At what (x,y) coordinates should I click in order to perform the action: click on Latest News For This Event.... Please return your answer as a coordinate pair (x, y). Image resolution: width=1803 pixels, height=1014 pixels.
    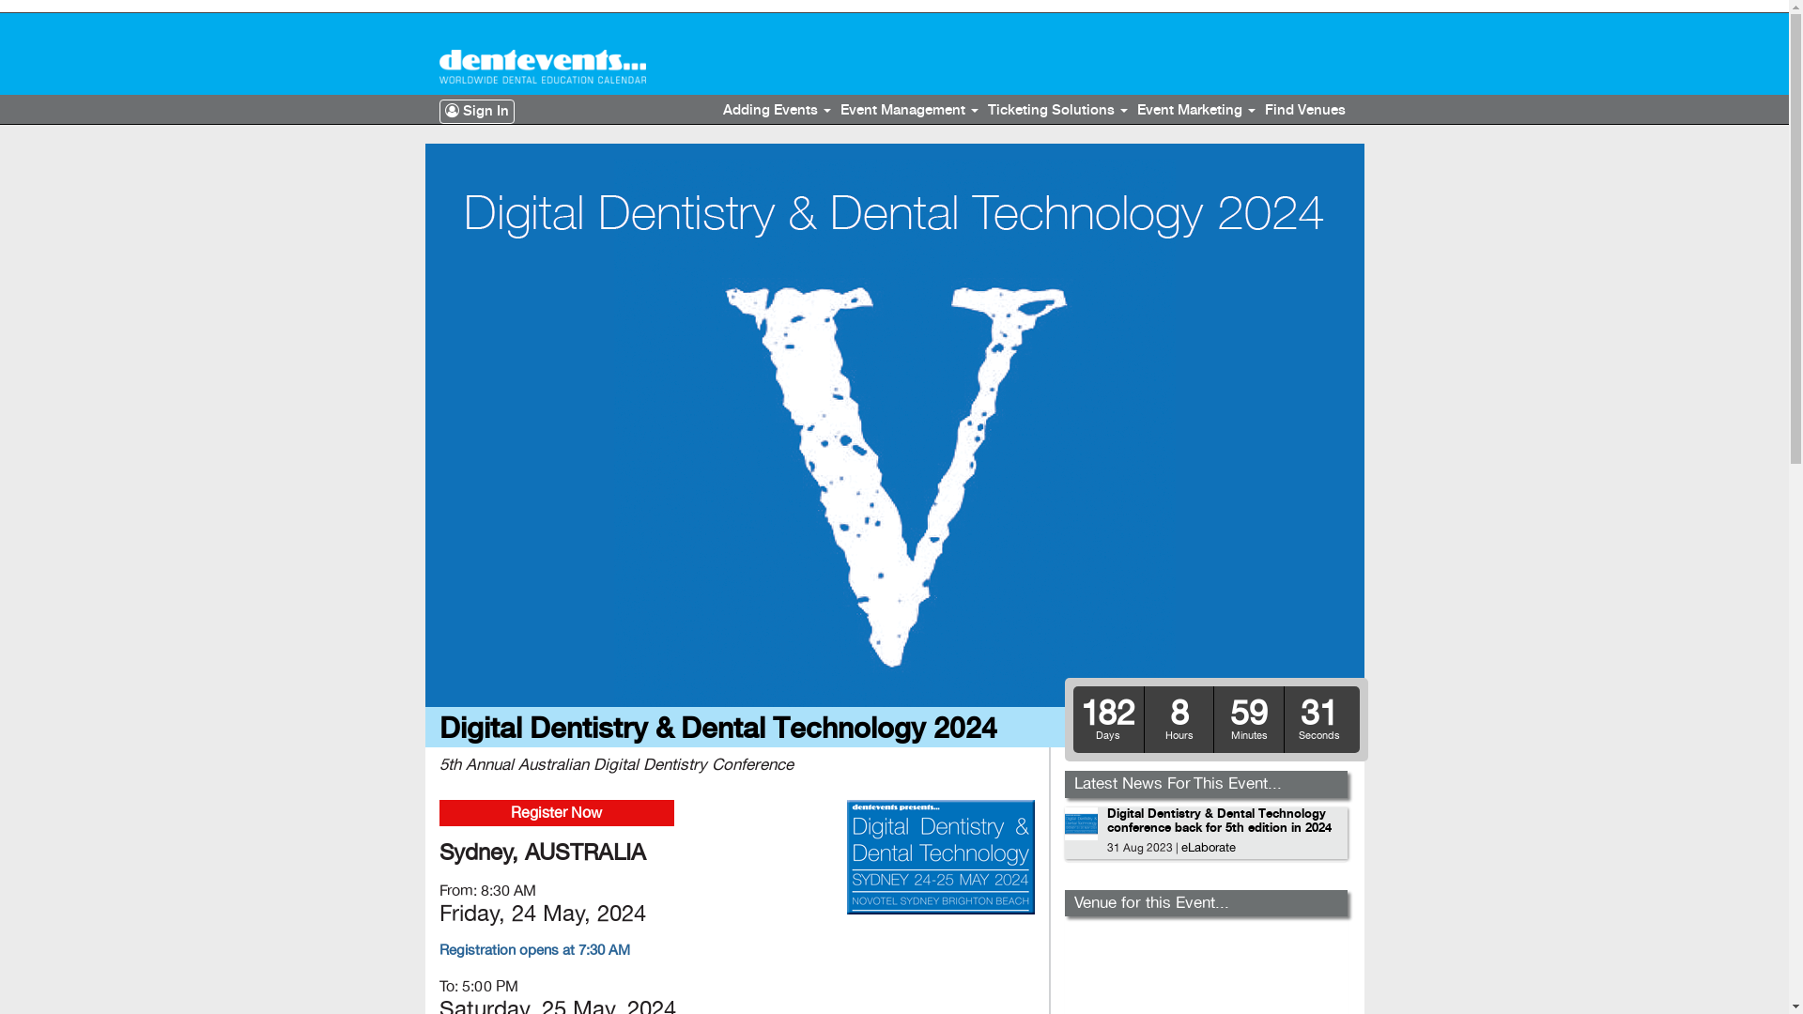
    Looking at the image, I should click on (1178, 783).